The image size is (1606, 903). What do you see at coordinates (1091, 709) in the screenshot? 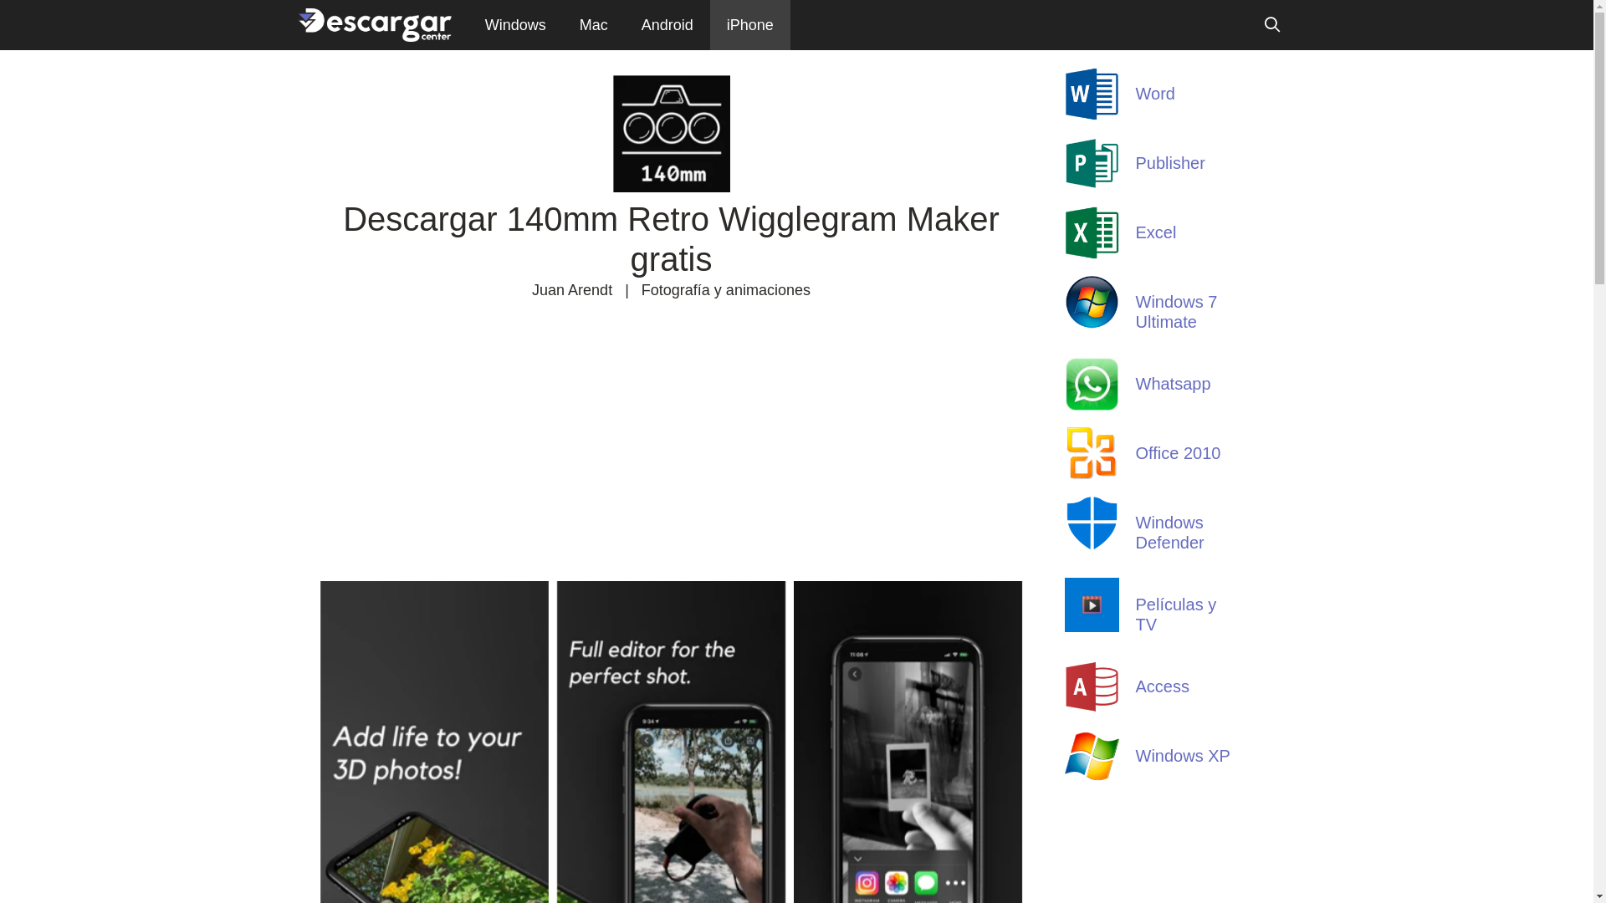
I see `Access` at bounding box center [1091, 709].